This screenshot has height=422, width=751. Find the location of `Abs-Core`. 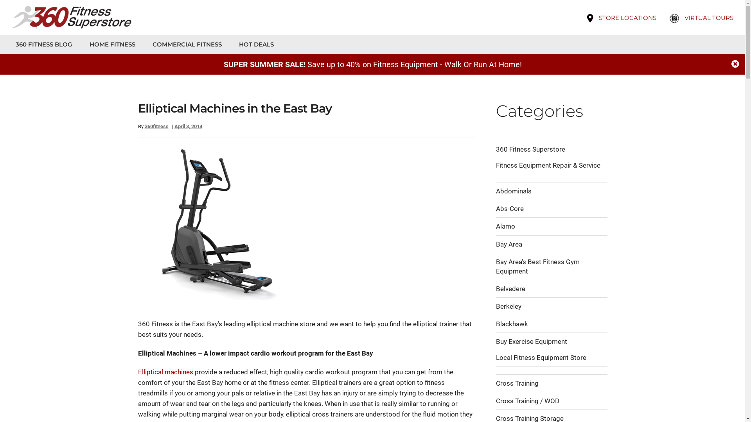

Abs-Core is located at coordinates (510, 209).